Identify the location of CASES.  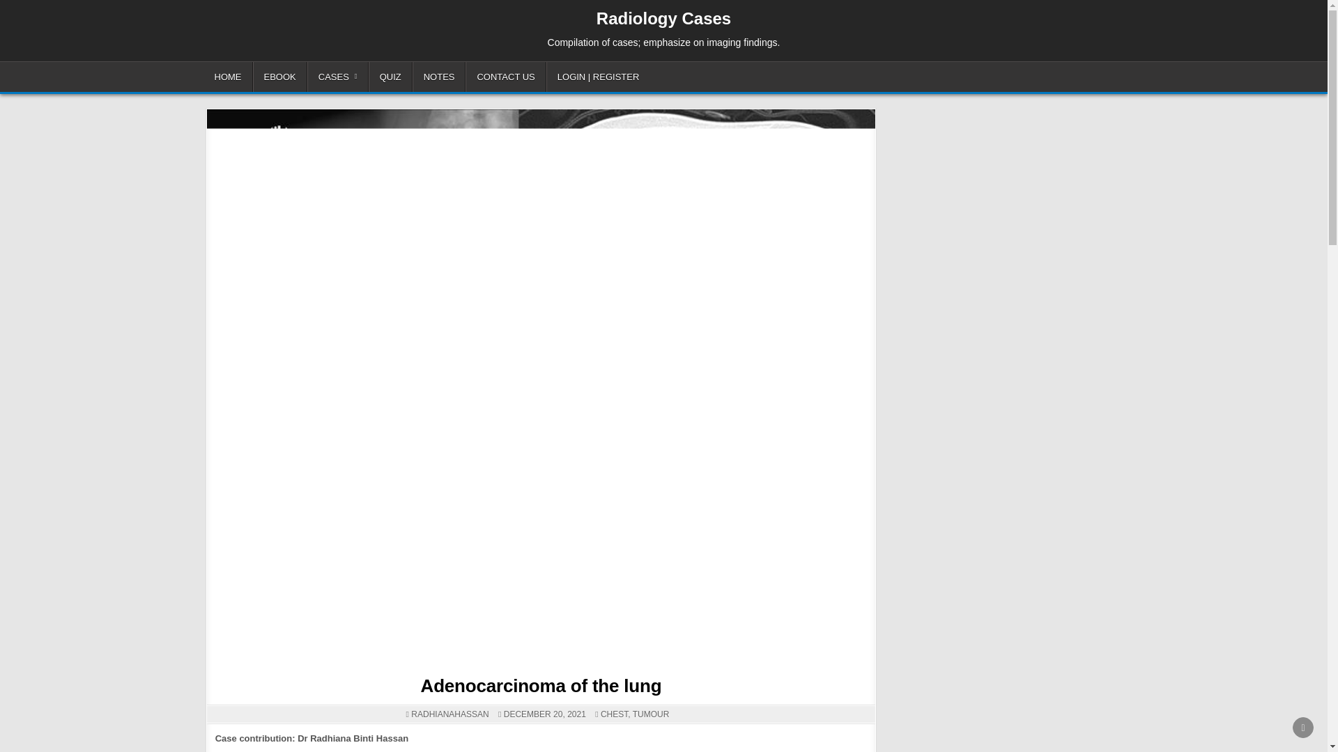
(338, 77).